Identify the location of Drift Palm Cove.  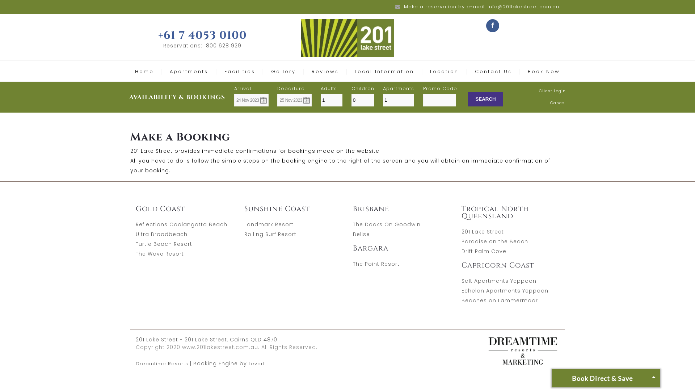
(484, 251).